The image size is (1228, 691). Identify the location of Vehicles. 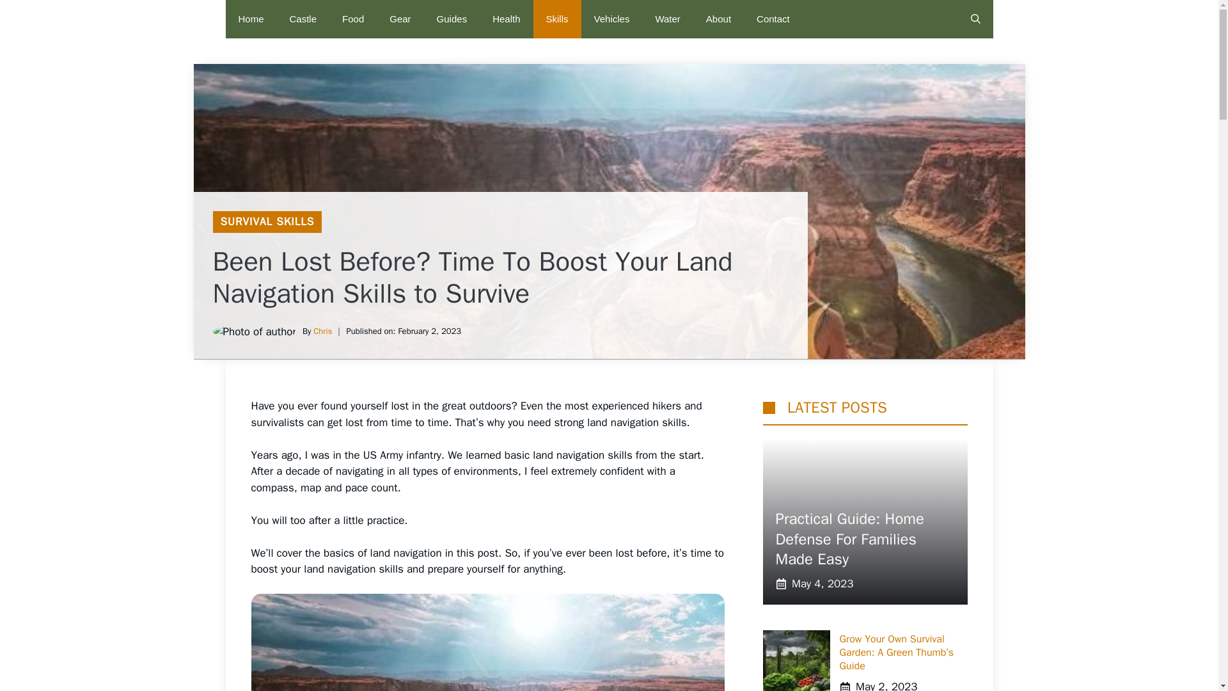
(611, 19).